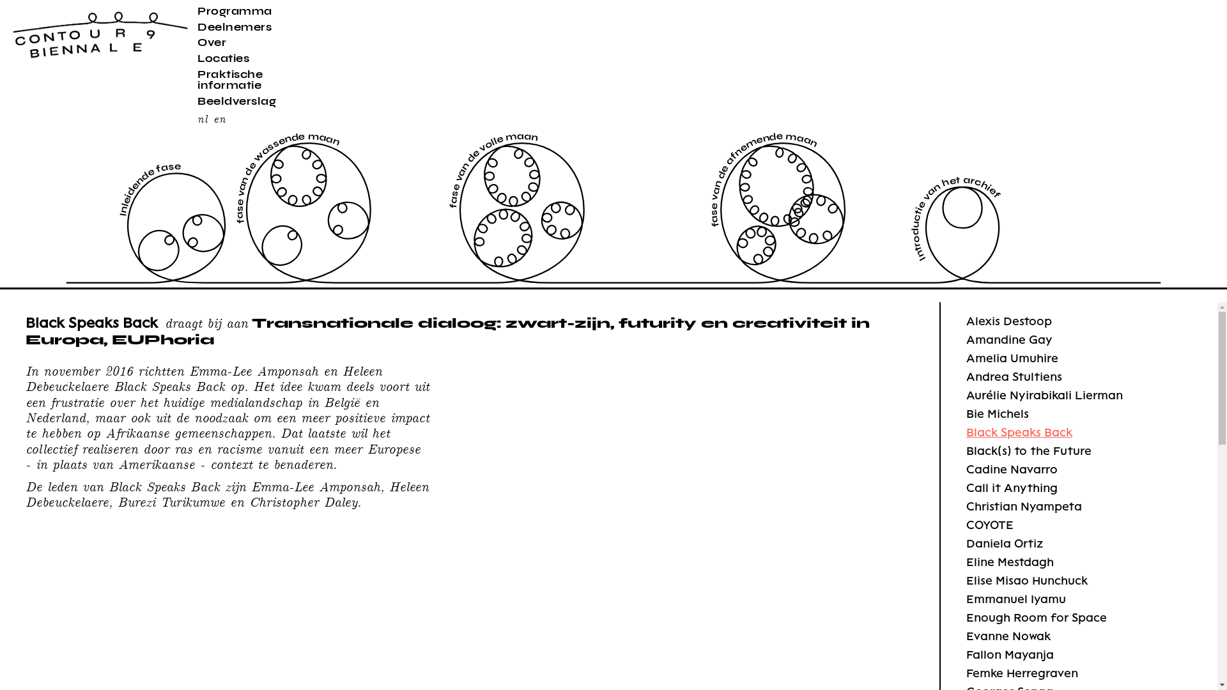  Describe the element at coordinates (1014, 377) in the screenshot. I see `Andrea Stultiens` at that location.